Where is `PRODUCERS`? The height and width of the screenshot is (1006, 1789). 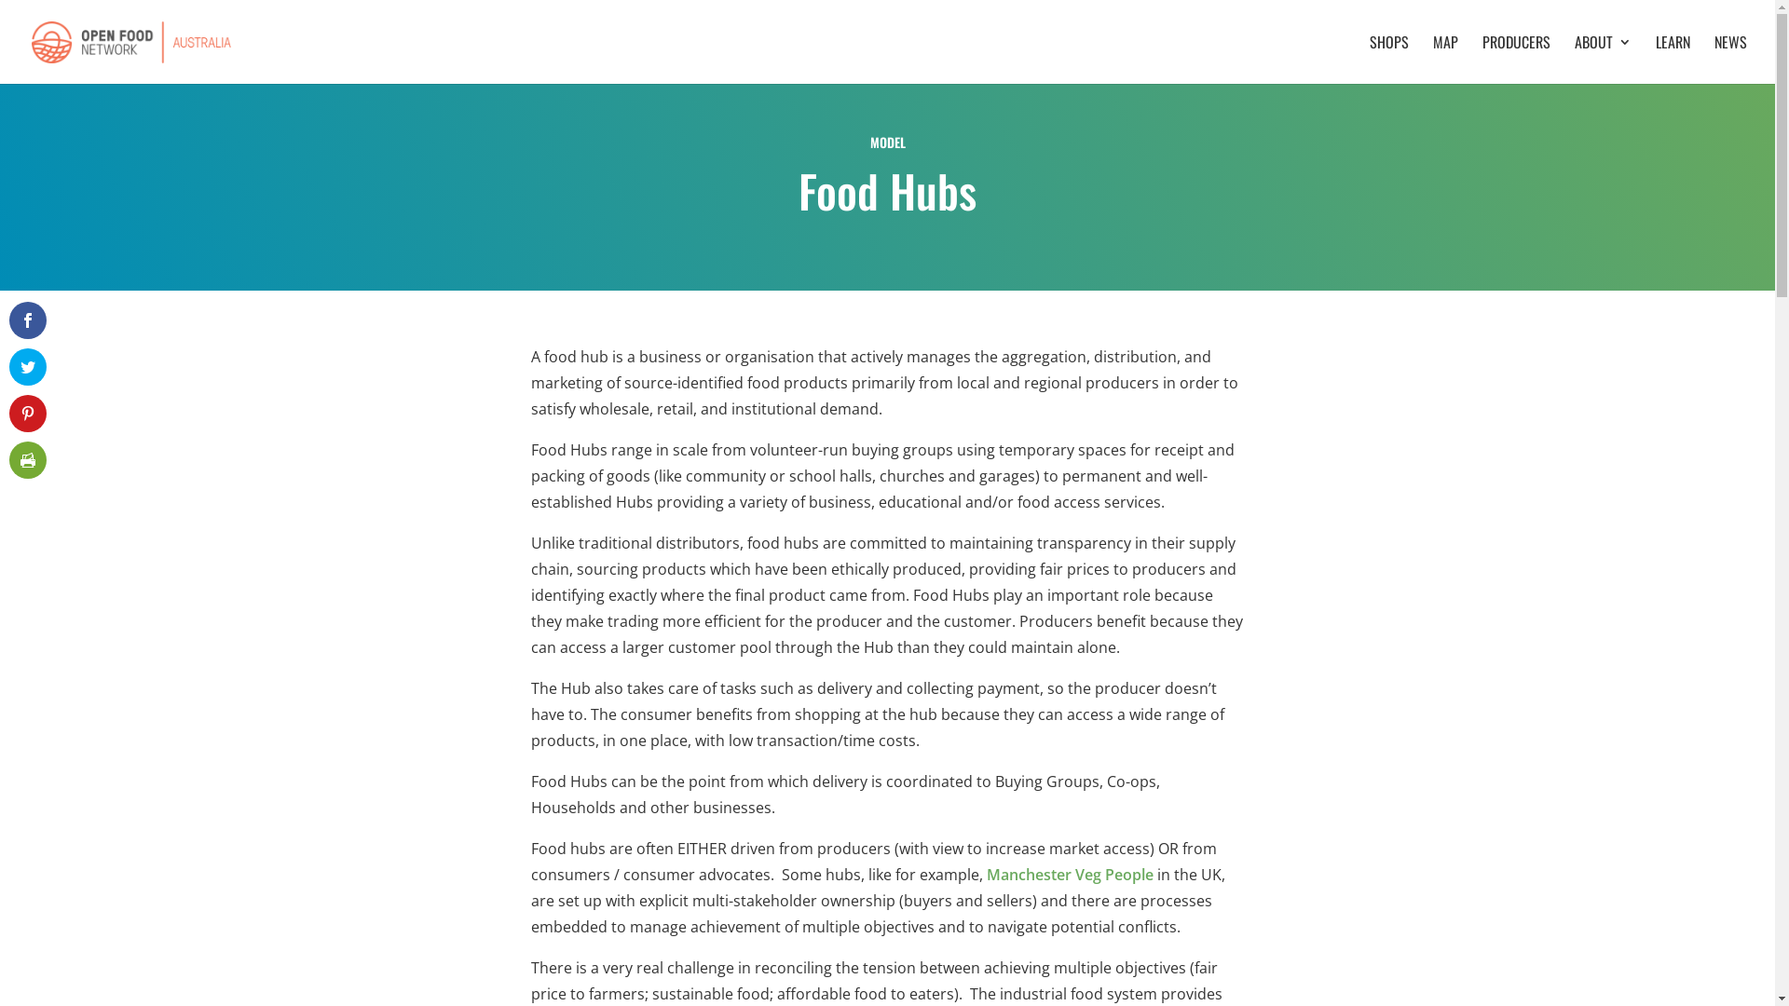 PRODUCERS is located at coordinates (1517, 60).